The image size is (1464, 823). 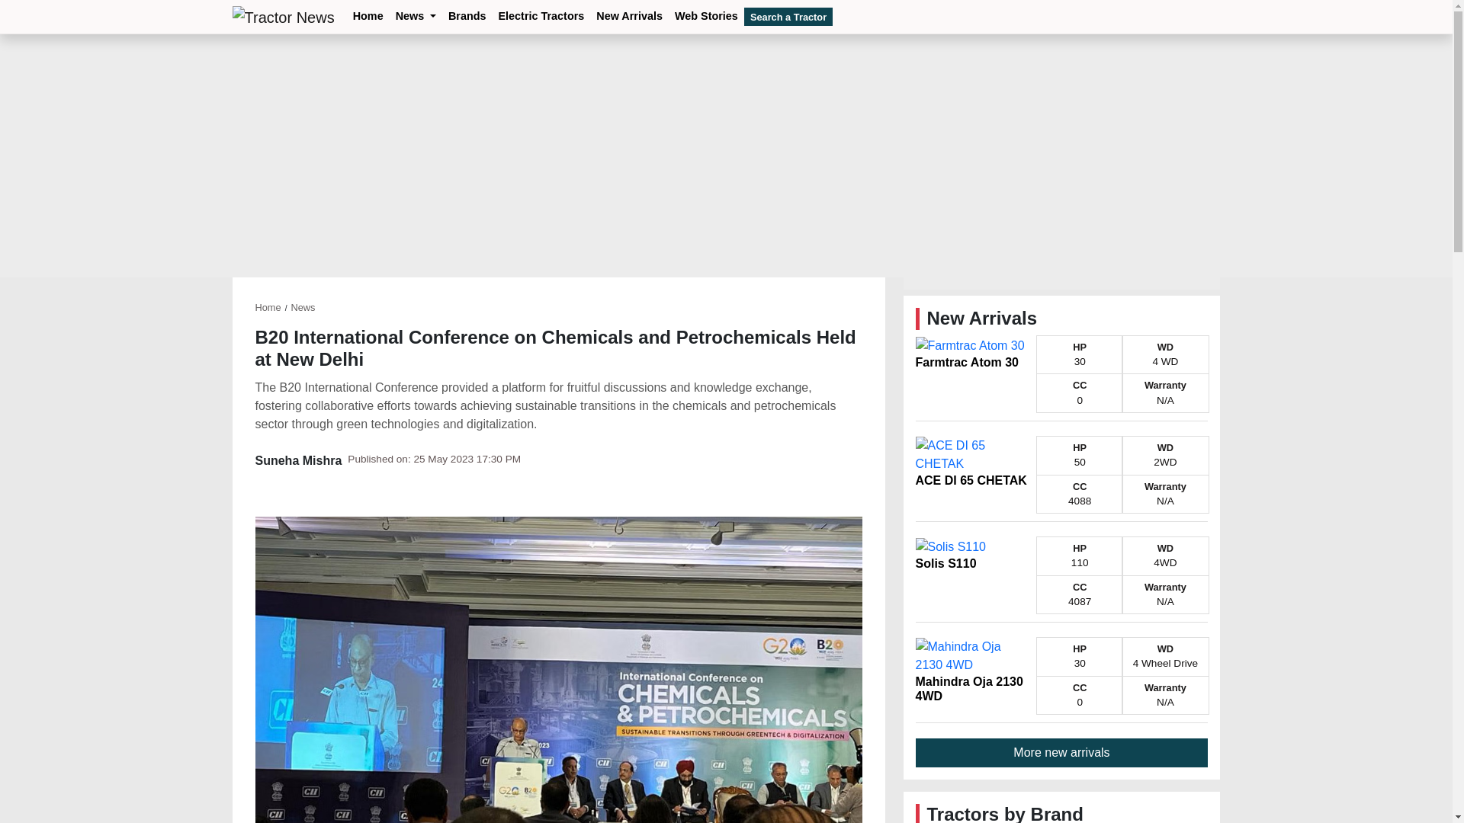 I want to click on Tractor brands in India, so click(x=467, y=17).